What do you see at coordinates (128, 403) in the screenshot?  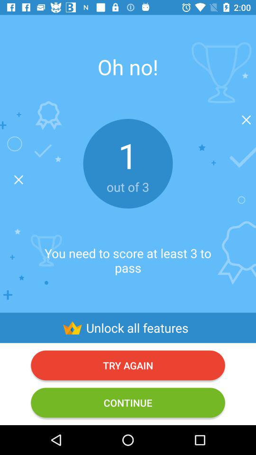 I see `launch the icon below the try again item` at bounding box center [128, 403].